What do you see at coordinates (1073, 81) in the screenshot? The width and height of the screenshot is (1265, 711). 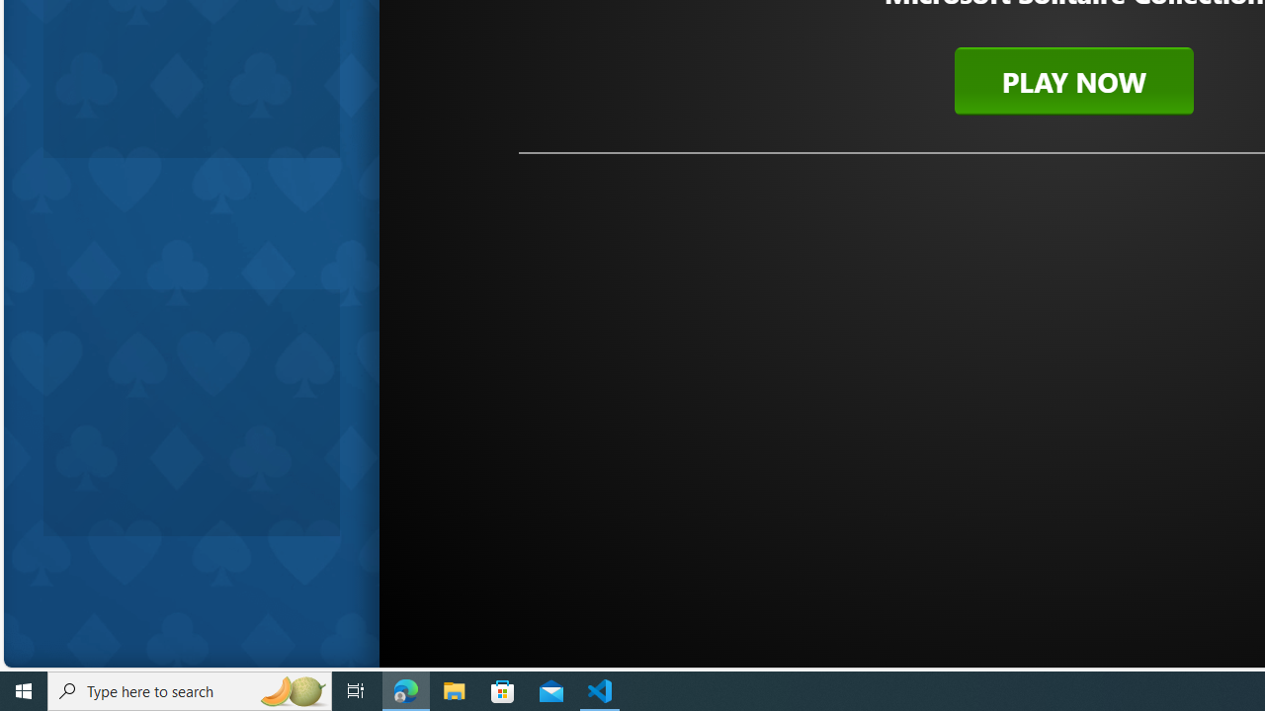 I see `PLAY NOW` at bounding box center [1073, 81].